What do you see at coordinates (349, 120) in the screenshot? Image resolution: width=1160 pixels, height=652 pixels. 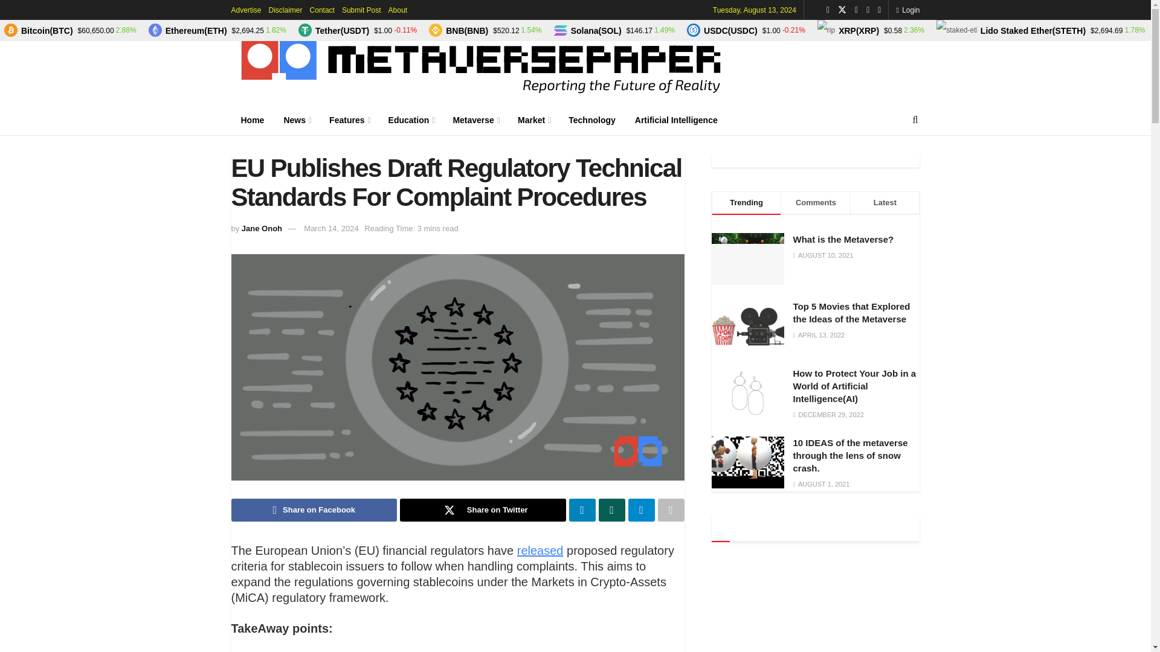 I see `Features` at bounding box center [349, 120].